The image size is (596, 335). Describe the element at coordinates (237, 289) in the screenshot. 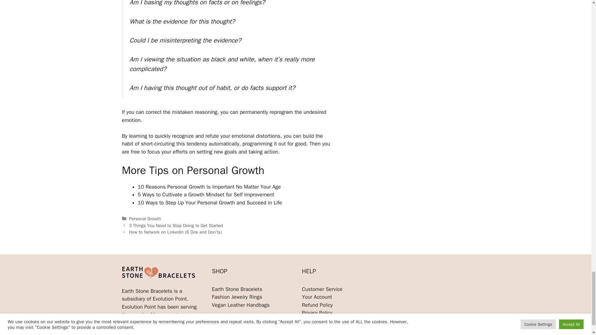

I see `Earth Stone Bracelets` at that location.